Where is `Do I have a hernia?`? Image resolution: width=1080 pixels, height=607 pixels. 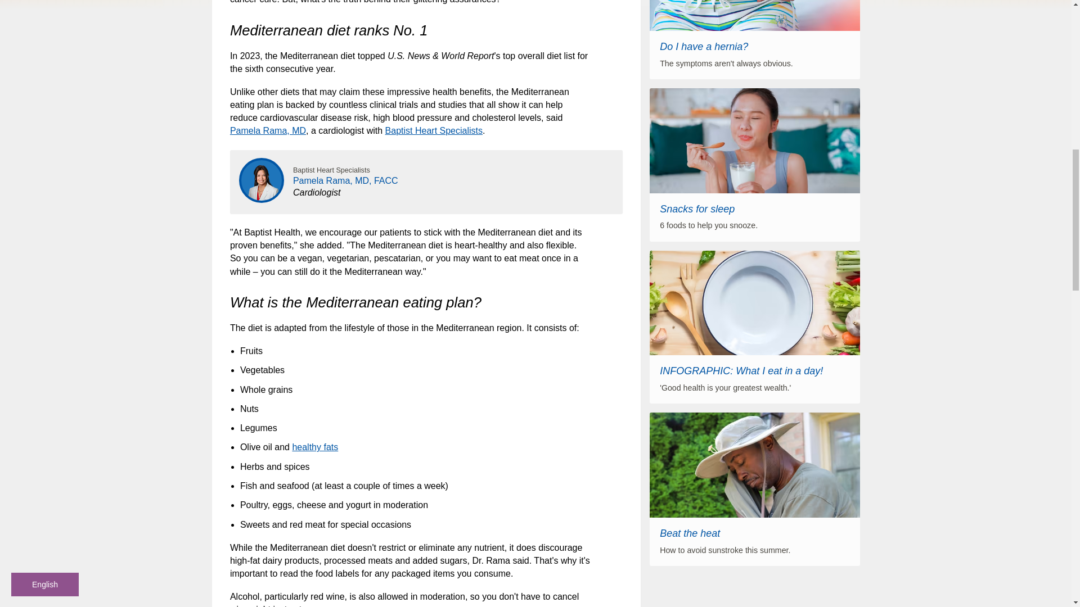 Do I have a hernia? is located at coordinates (704, 46).